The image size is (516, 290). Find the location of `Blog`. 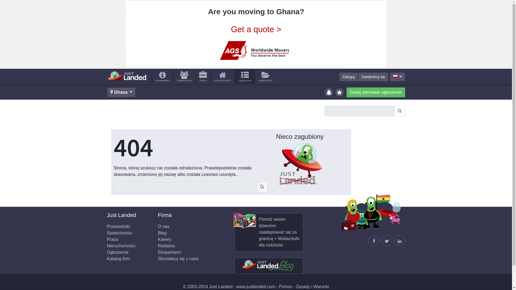

Blog is located at coordinates (162, 233).